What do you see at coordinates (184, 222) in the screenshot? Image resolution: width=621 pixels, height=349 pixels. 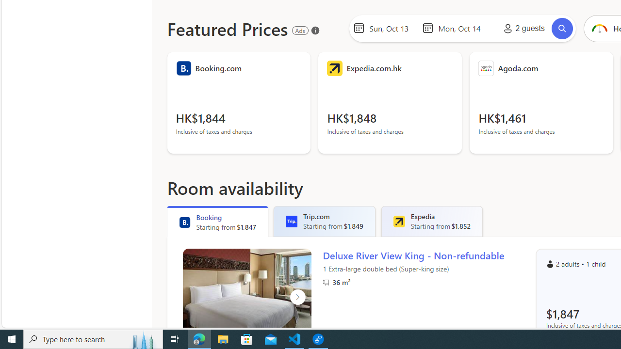 I see `Booking` at bounding box center [184, 222].